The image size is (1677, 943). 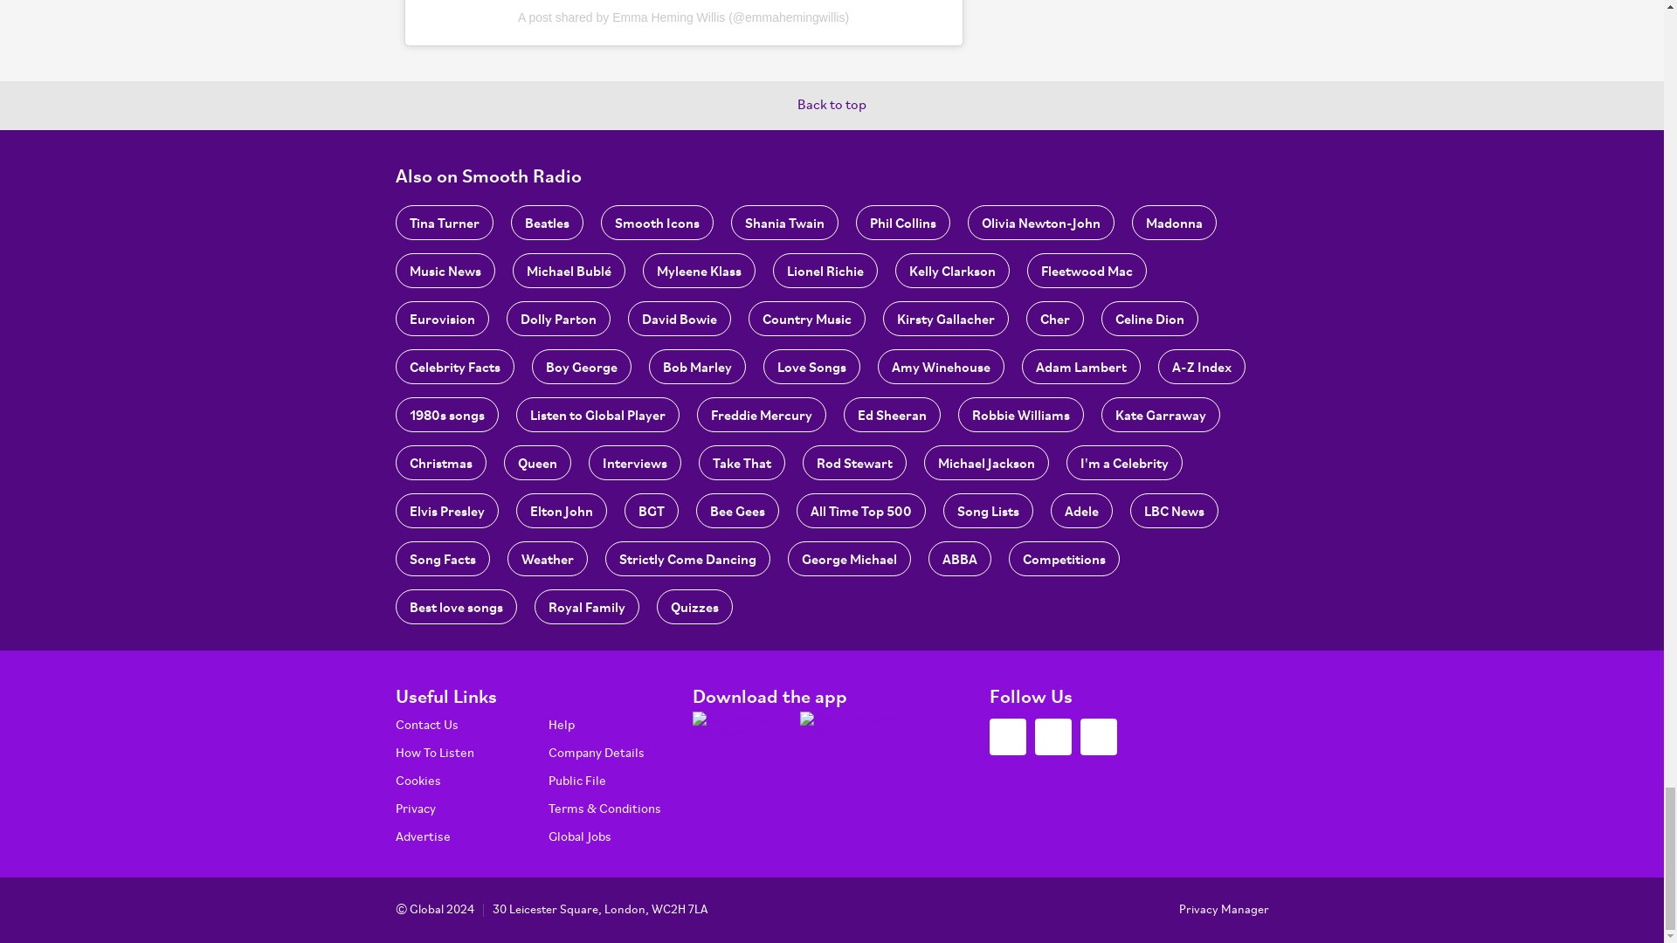 What do you see at coordinates (832, 105) in the screenshot?
I see `Back to top` at bounding box center [832, 105].